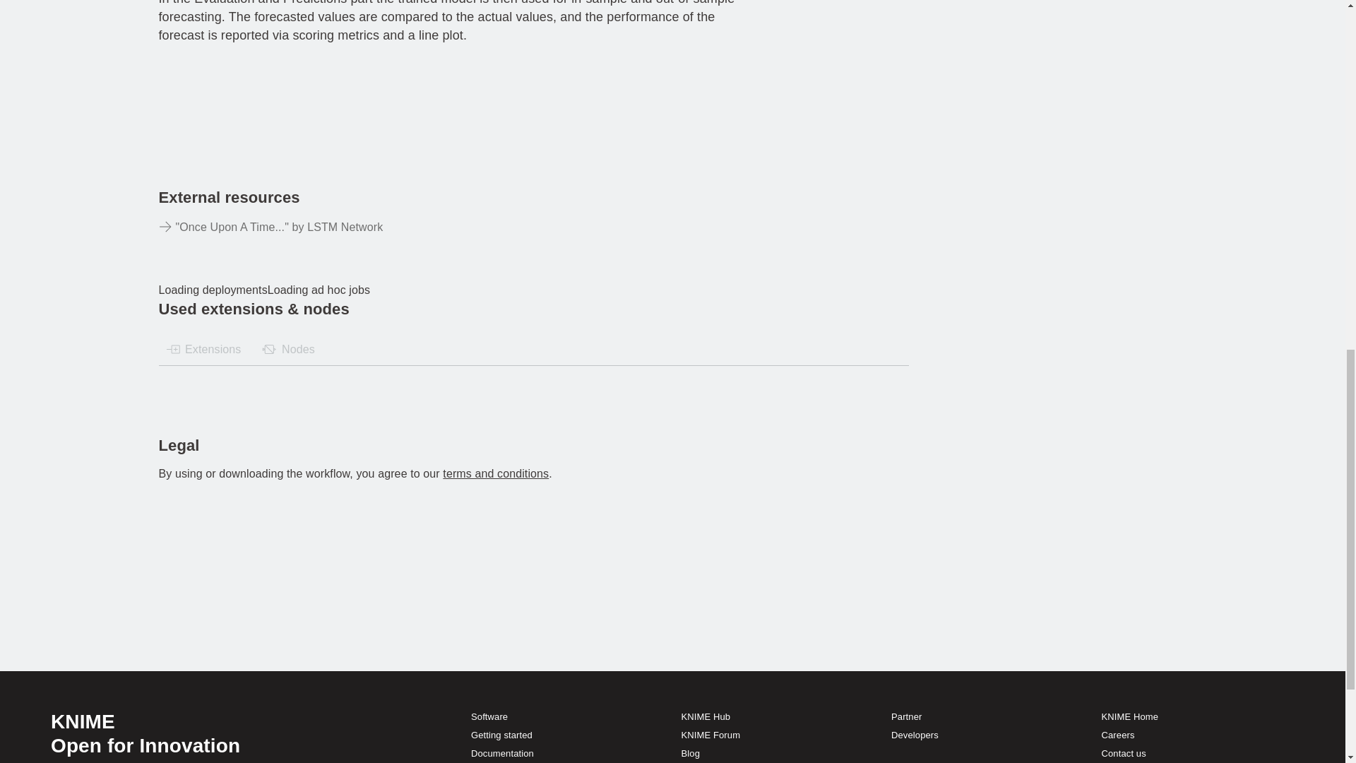 Image resolution: width=1356 pixels, height=763 pixels. Describe the element at coordinates (710, 735) in the screenshot. I see `KNIME Forum` at that location.